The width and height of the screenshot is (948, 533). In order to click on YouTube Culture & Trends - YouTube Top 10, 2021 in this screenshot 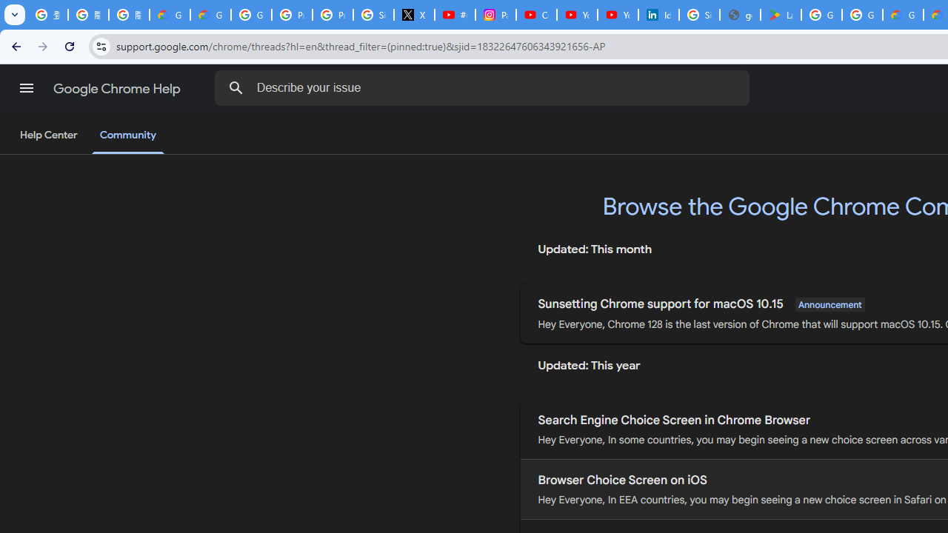, I will do `click(618, 15)`.